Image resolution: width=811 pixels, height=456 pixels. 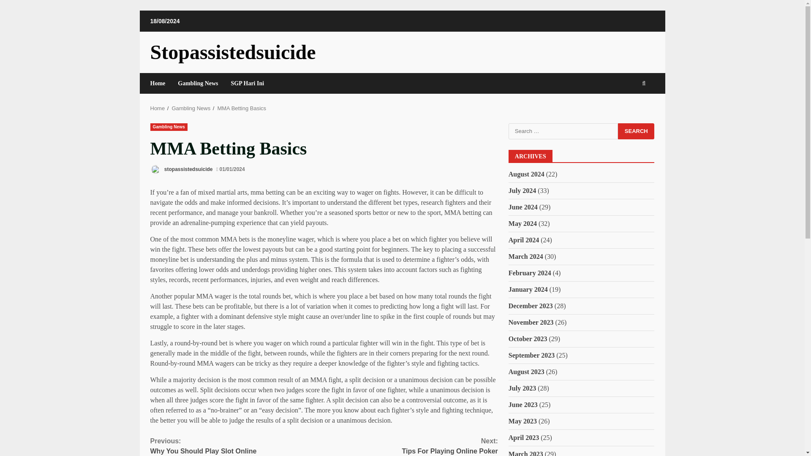 I want to click on August 2023, so click(x=411, y=446).